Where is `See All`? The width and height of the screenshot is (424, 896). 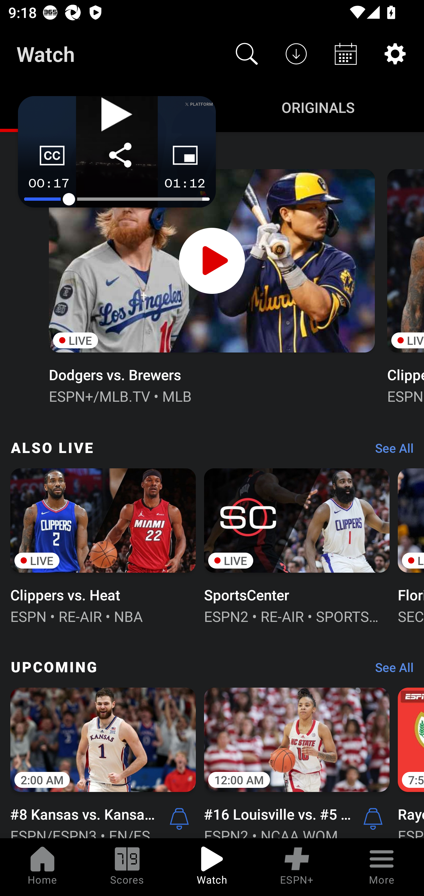 See All is located at coordinates (390, 450).